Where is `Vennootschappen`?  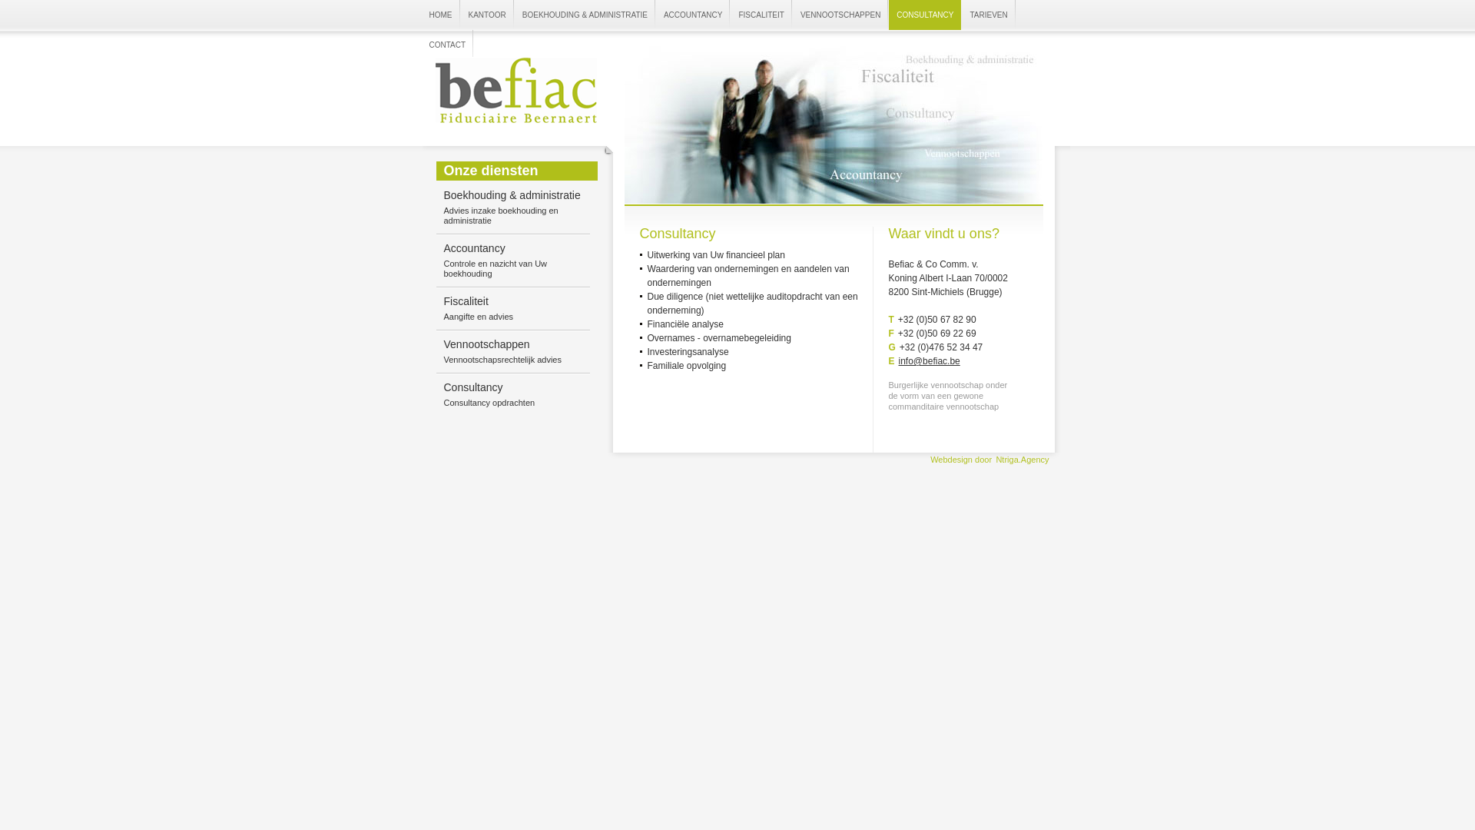
Vennootschappen is located at coordinates (487, 344).